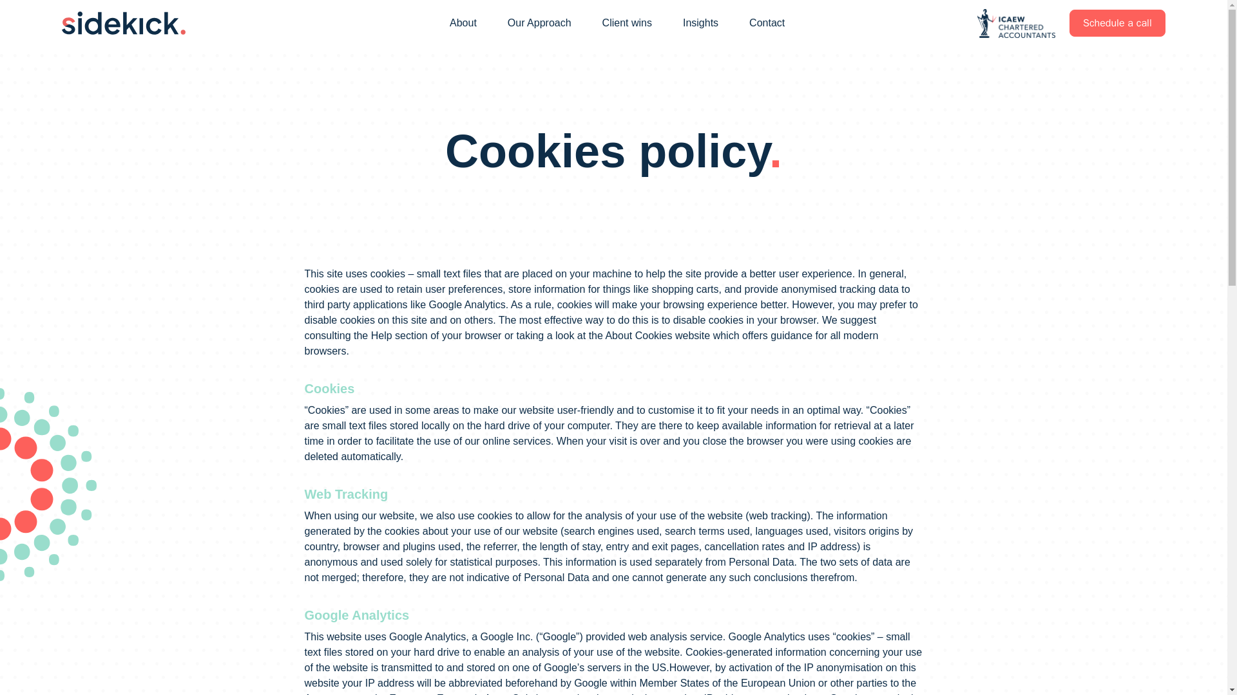 The height and width of the screenshot is (695, 1237). I want to click on Schedule a call, so click(1117, 23).